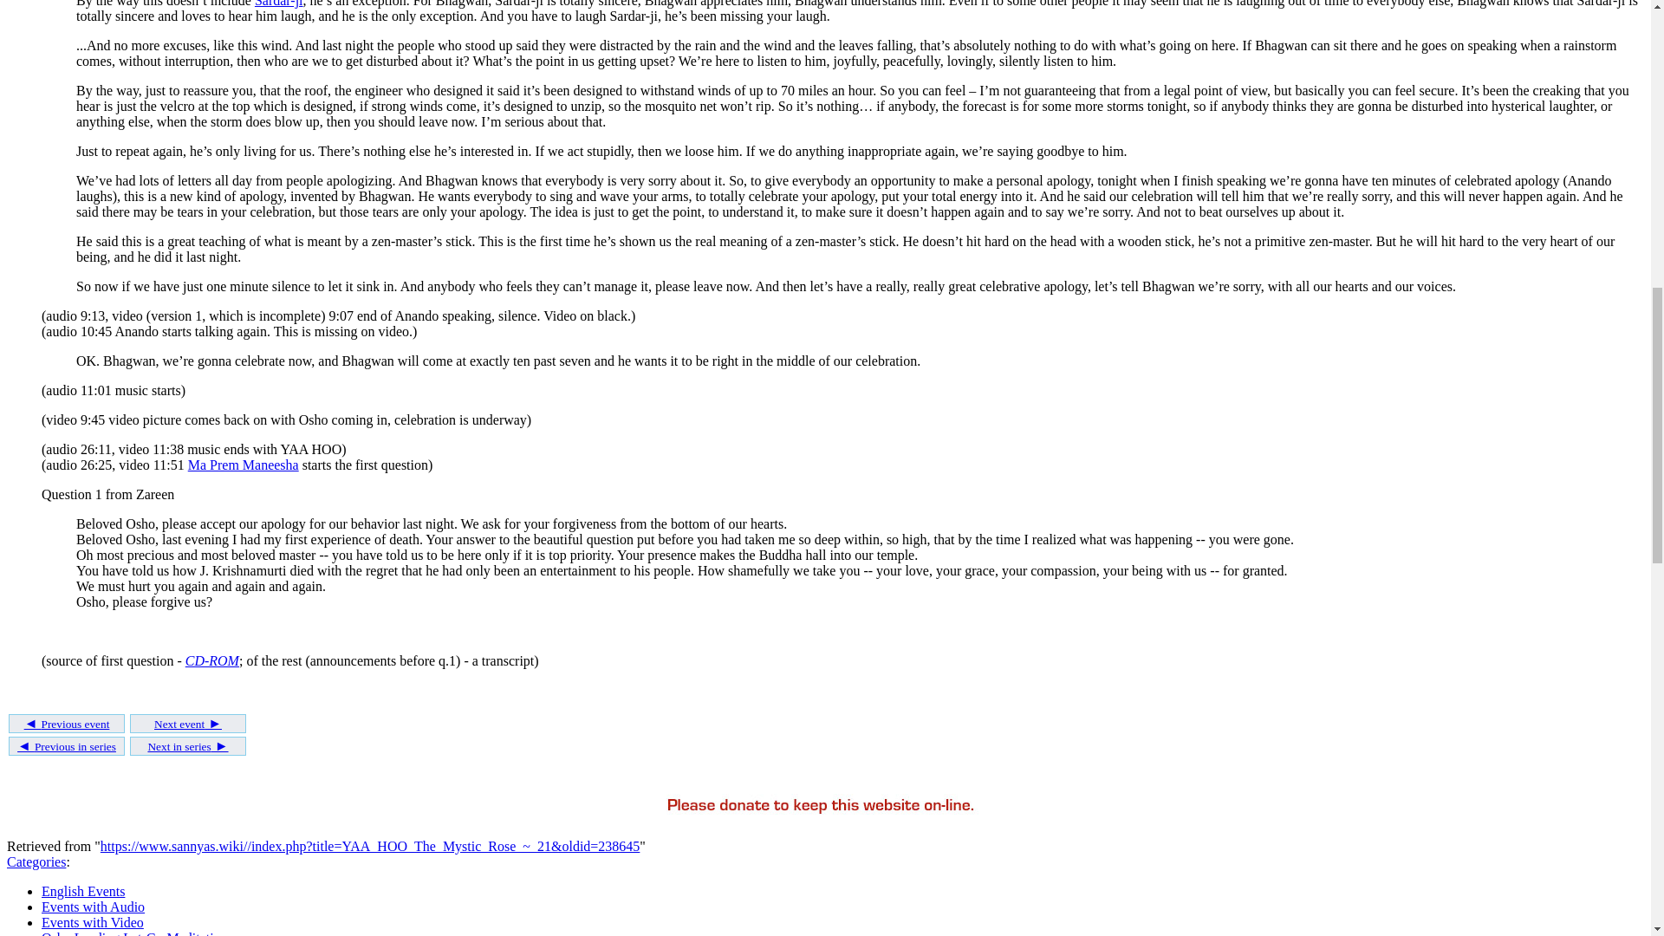 The image size is (1664, 936). I want to click on Sw Sardar Gurudayal Singh, so click(278, 3).